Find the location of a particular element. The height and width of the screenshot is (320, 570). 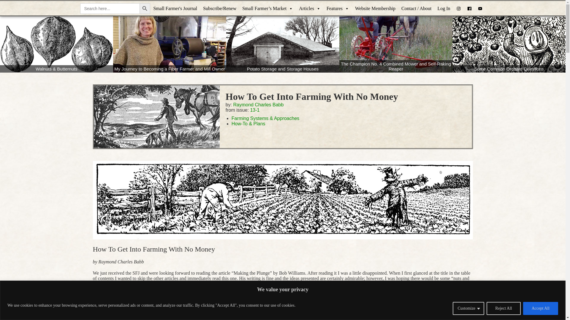

Customize is located at coordinates (468, 308).